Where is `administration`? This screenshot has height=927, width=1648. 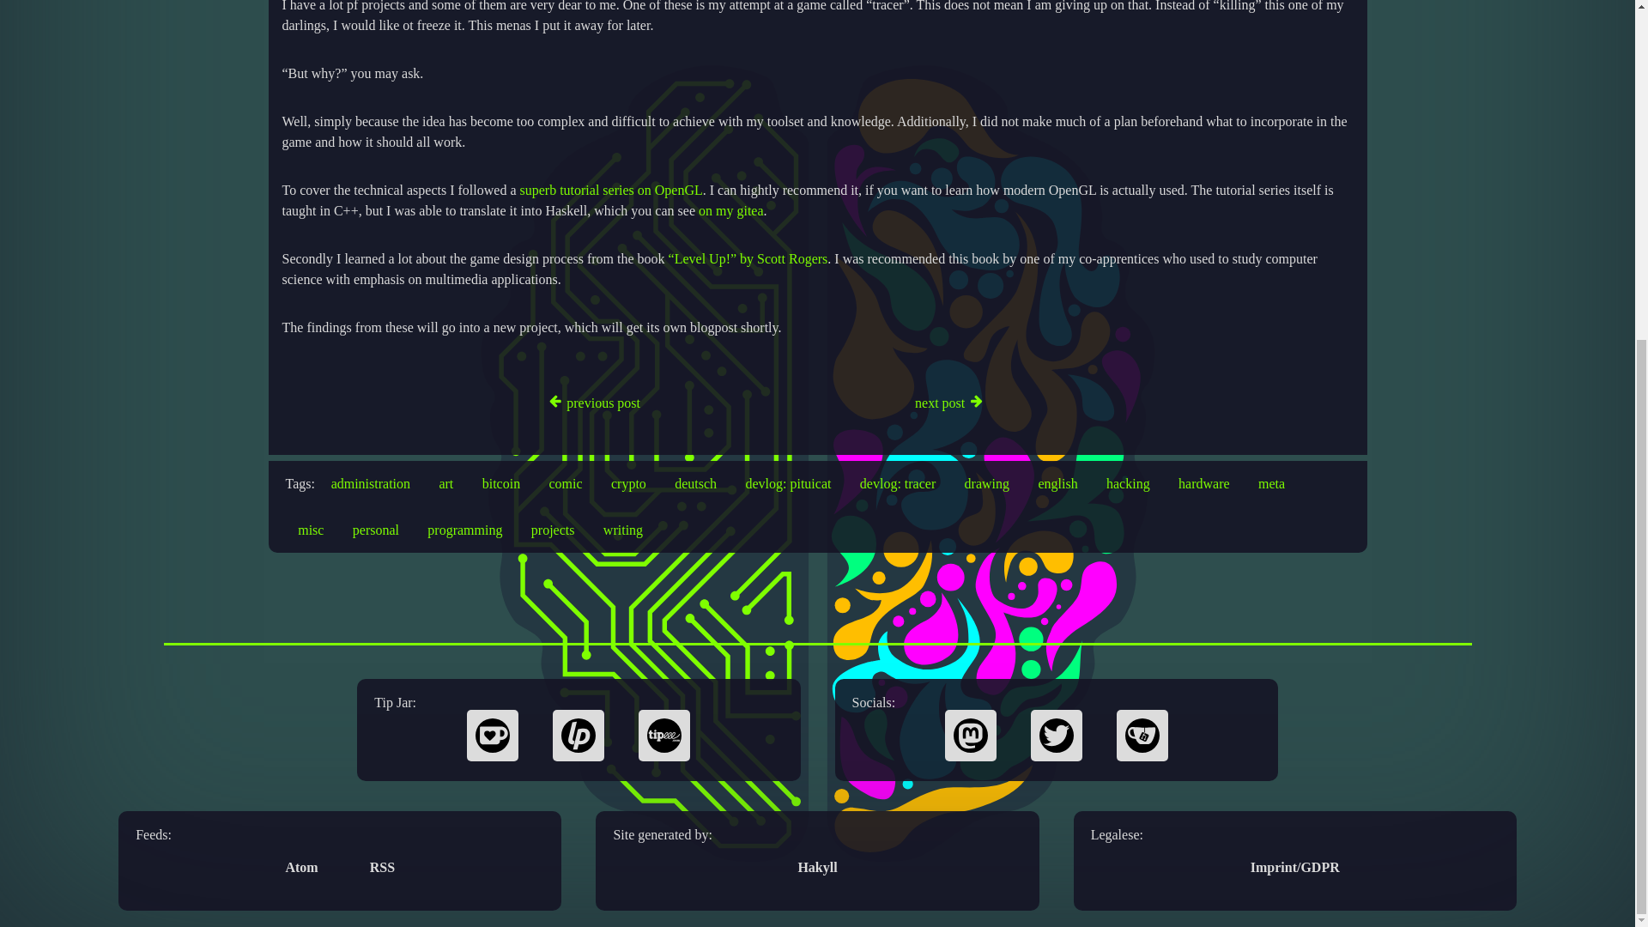 administration is located at coordinates (371, 482).